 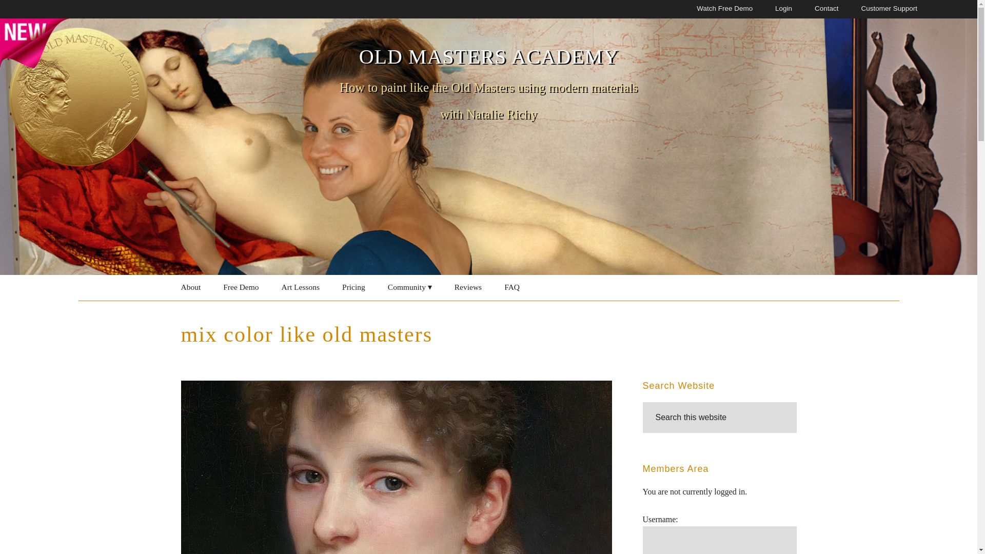 What do you see at coordinates (241, 288) in the screenshot?
I see `Free Demo` at bounding box center [241, 288].